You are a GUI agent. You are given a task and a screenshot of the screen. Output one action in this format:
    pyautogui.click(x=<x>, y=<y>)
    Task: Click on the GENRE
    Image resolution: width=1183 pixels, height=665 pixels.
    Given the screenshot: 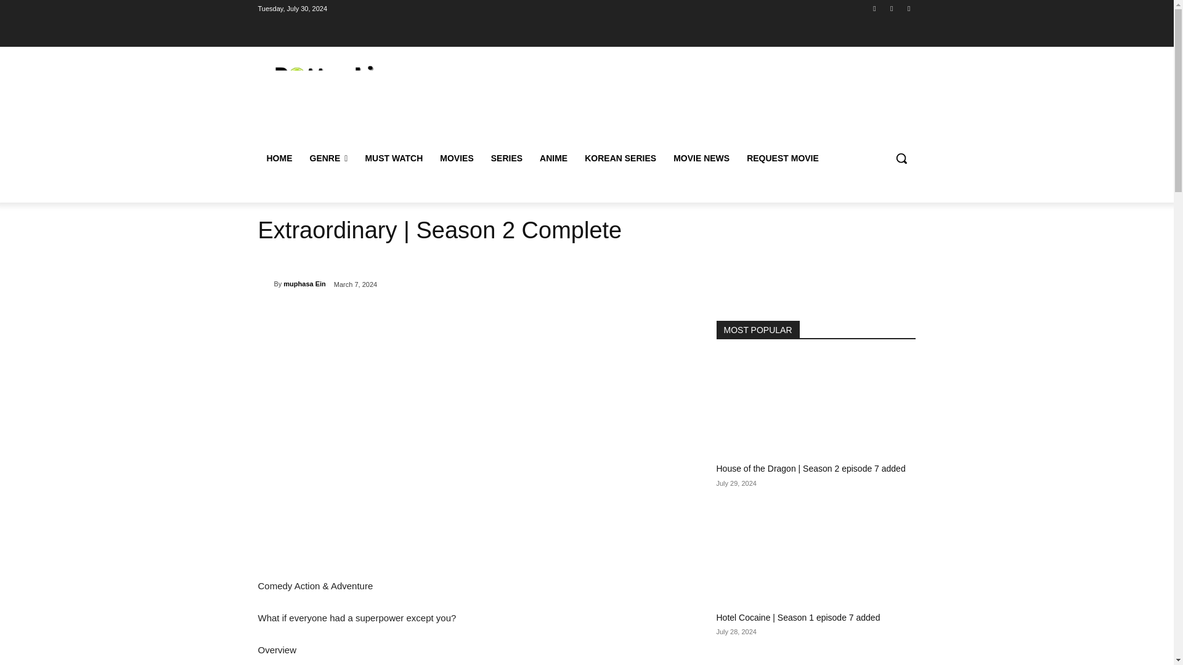 What is the action you would take?
    pyautogui.click(x=328, y=158)
    